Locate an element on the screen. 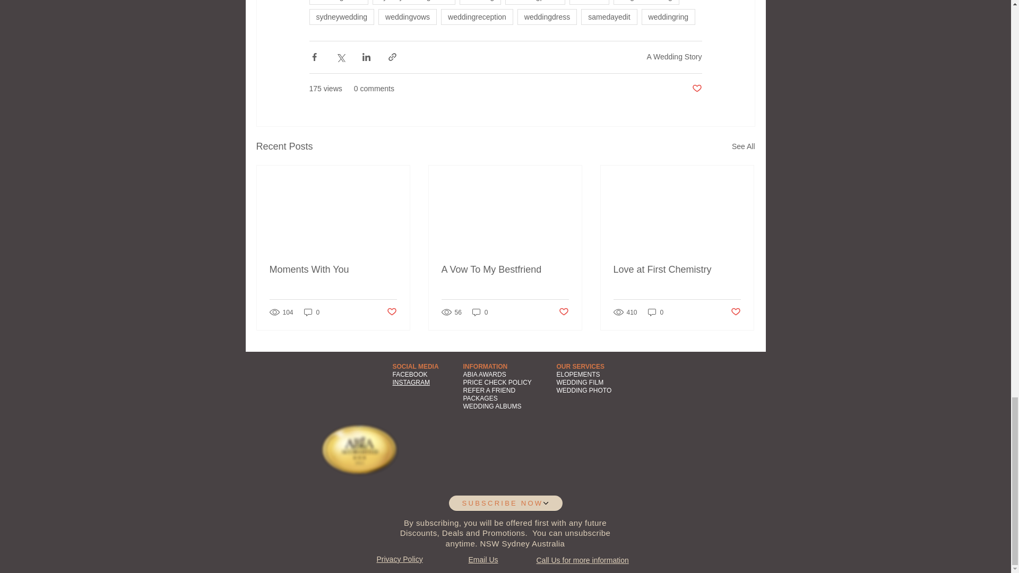 The image size is (1019, 573). firstlook is located at coordinates (589, 2).